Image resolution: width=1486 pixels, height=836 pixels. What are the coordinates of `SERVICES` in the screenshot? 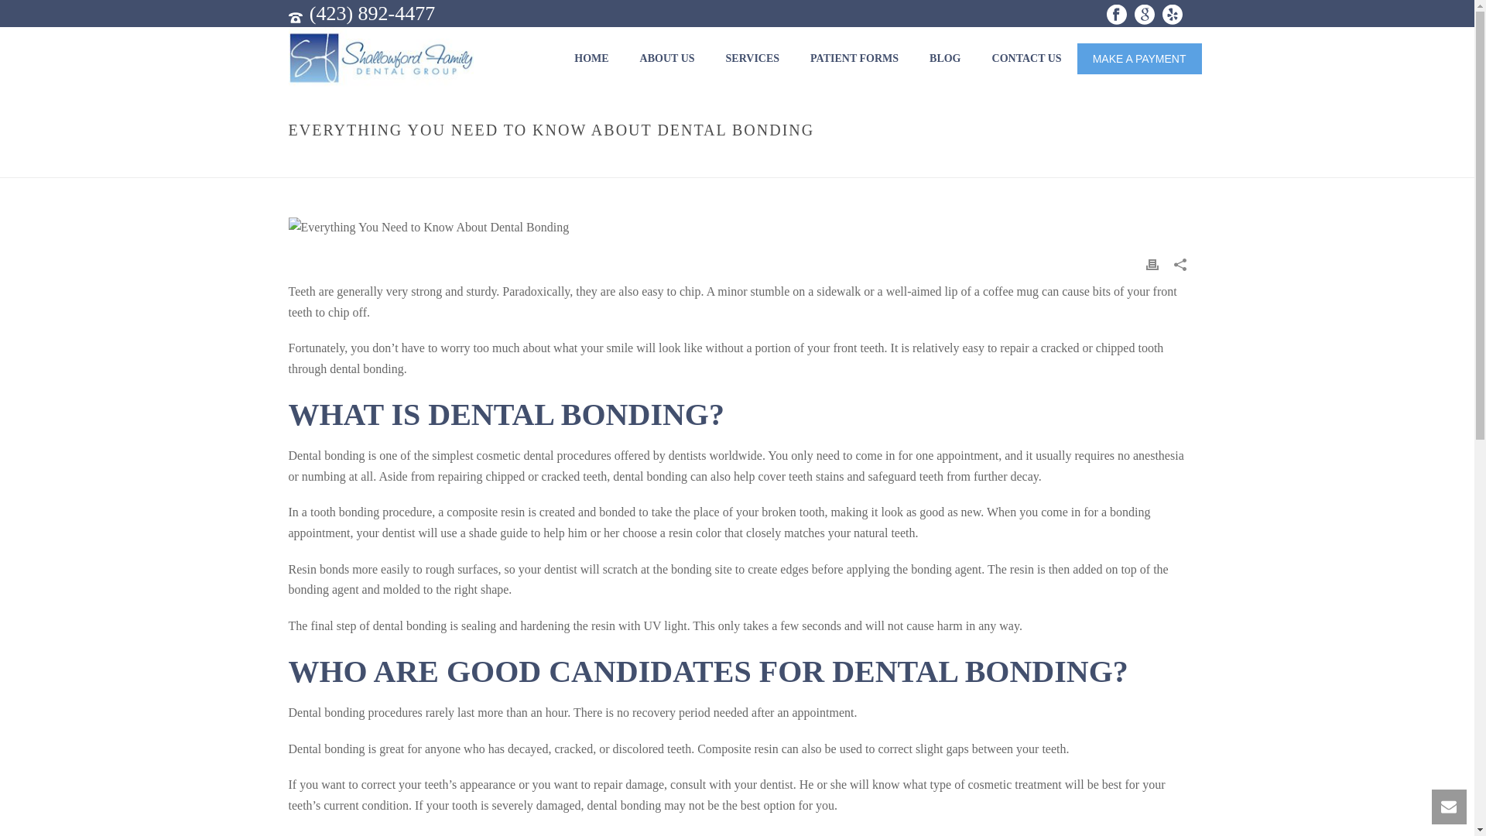 It's located at (752, 58).